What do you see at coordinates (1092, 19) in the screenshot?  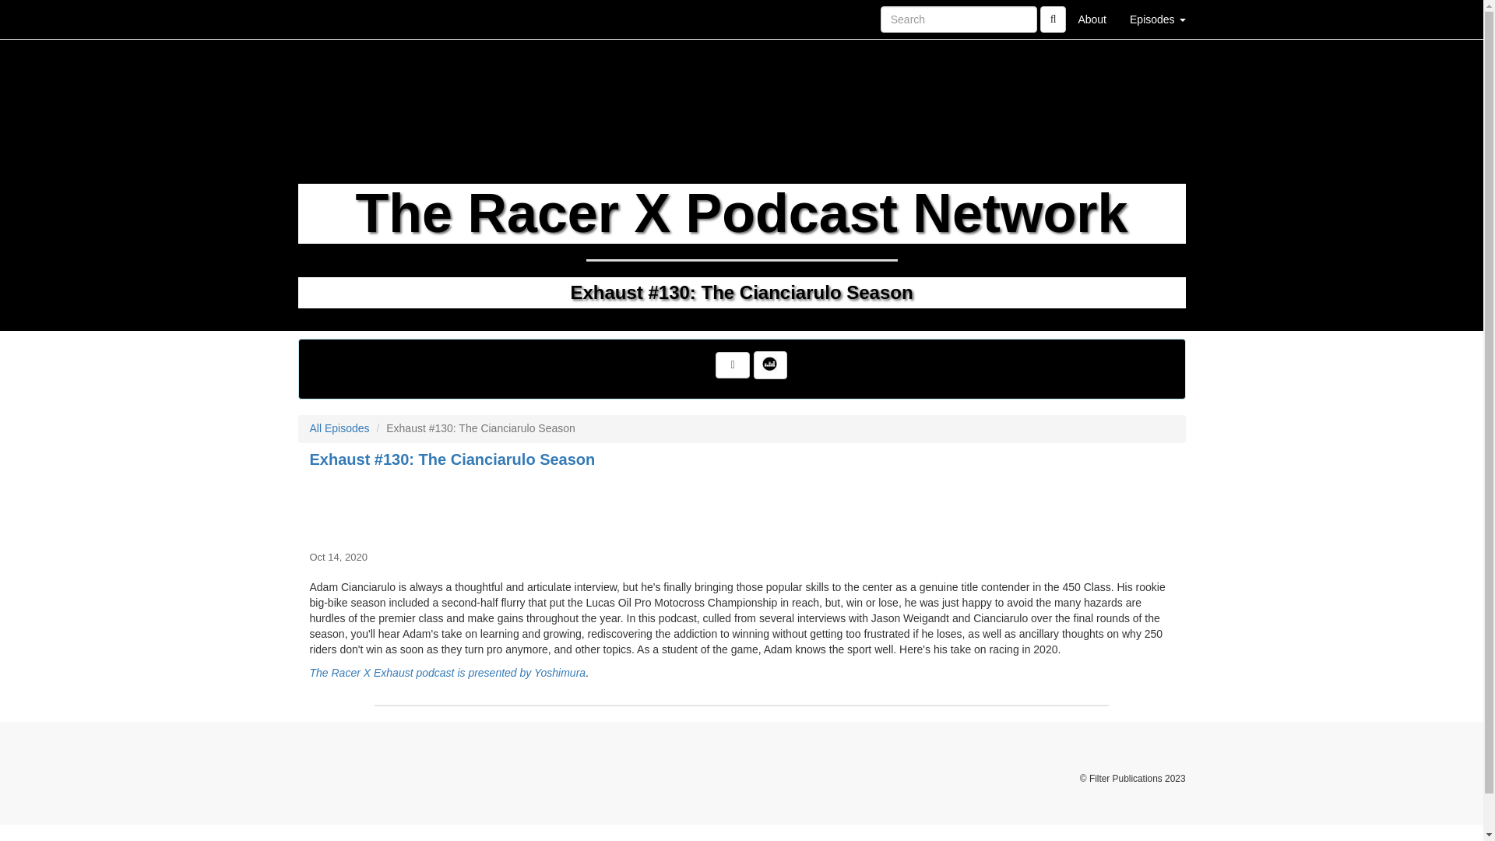 I see `About` at bounding box center [1092, 19].